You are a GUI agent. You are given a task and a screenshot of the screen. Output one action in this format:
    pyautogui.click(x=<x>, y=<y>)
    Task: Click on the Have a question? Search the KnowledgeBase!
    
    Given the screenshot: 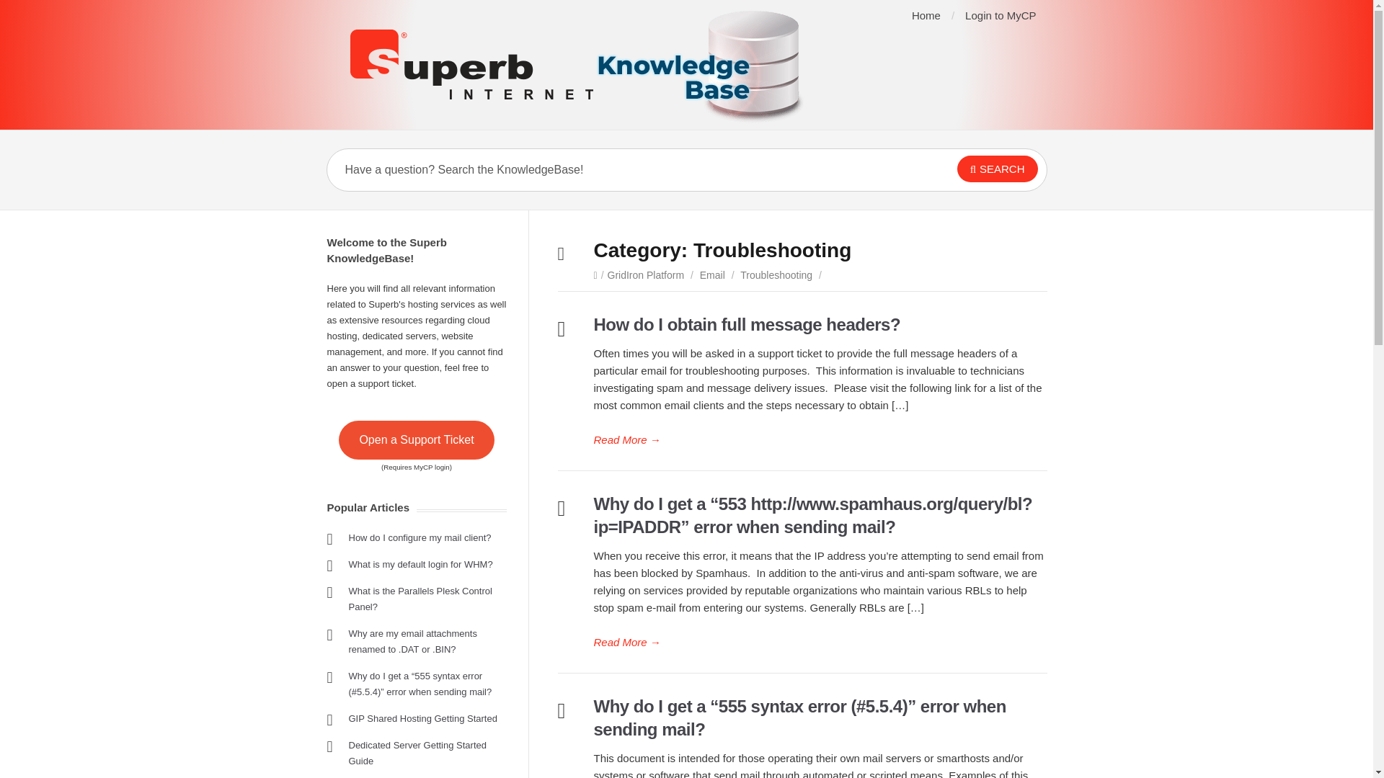 What is the action you would take?
    pyautogui.click(x=614, y=170)
    